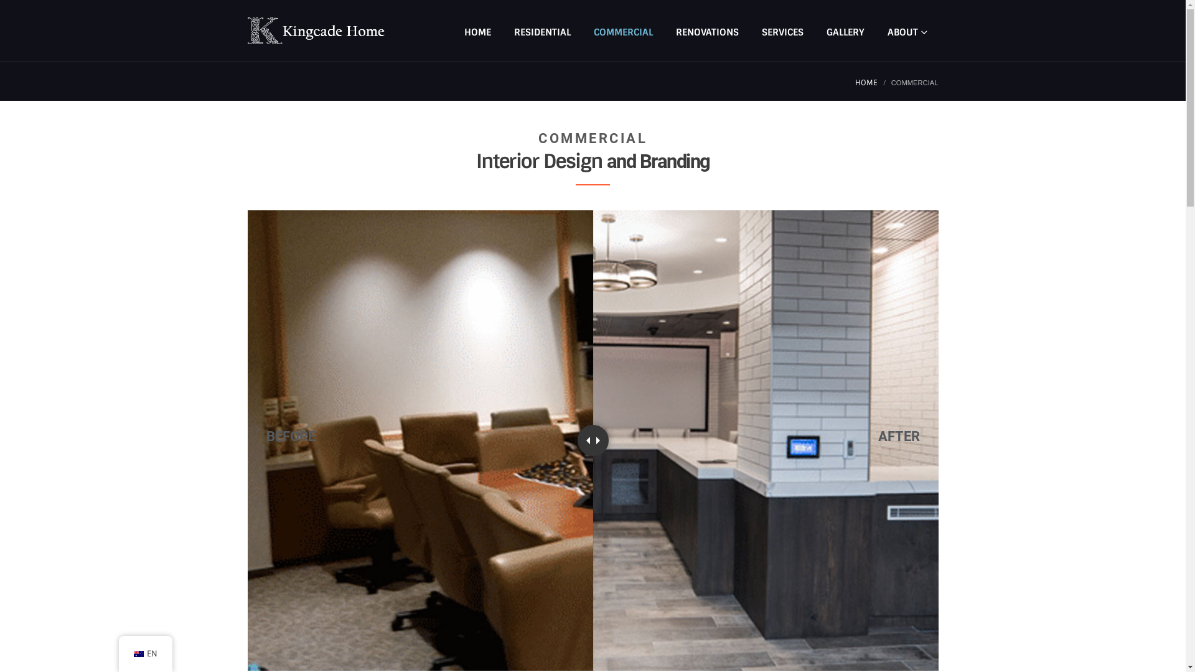  What do you see at coordinates (145, 654) in the screenshot?
I see `EN` at bounding box center [145, 654].